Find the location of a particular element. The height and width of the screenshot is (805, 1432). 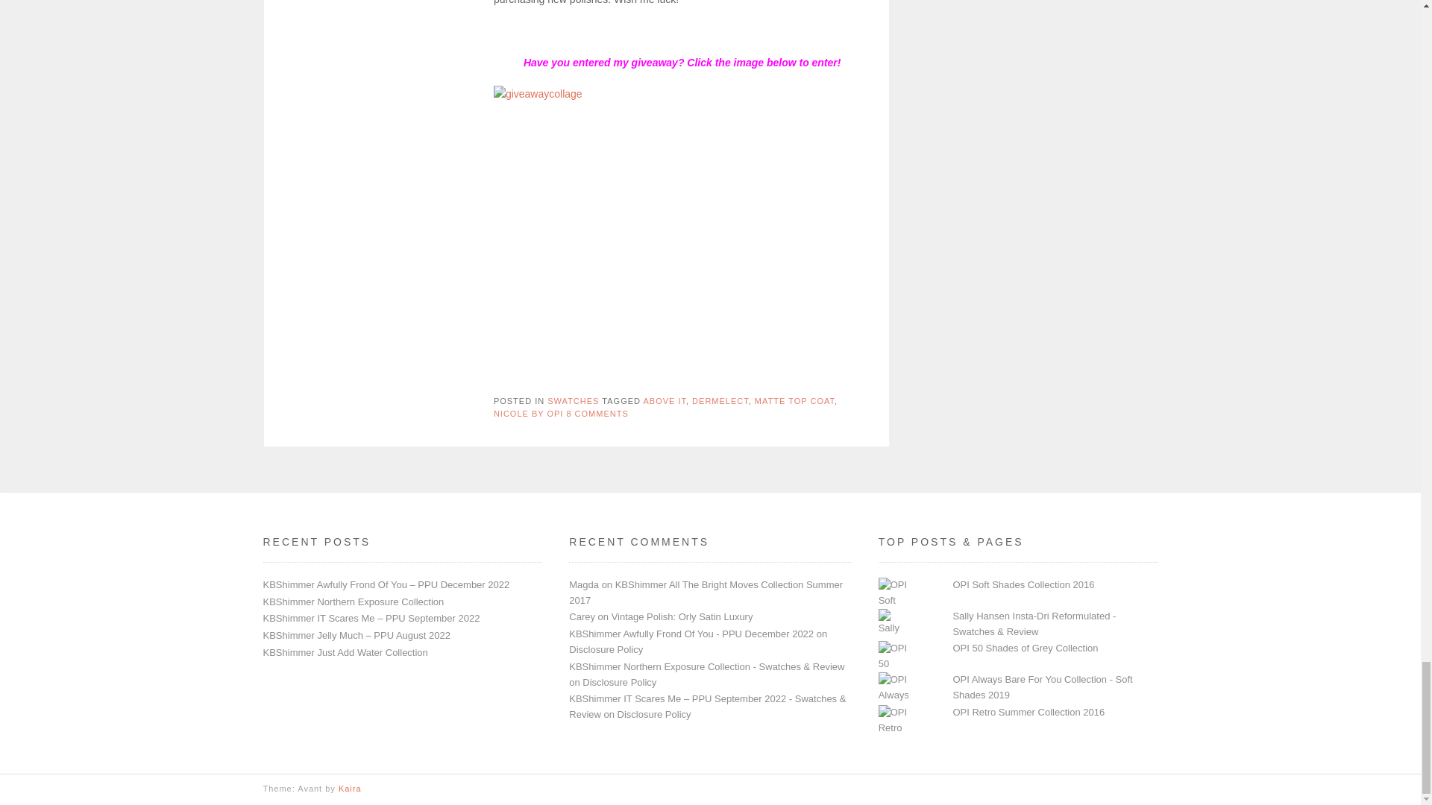

OPI Always Bare For You Collection - Soft Shades 2019 is located at coordinates (1042, 686).